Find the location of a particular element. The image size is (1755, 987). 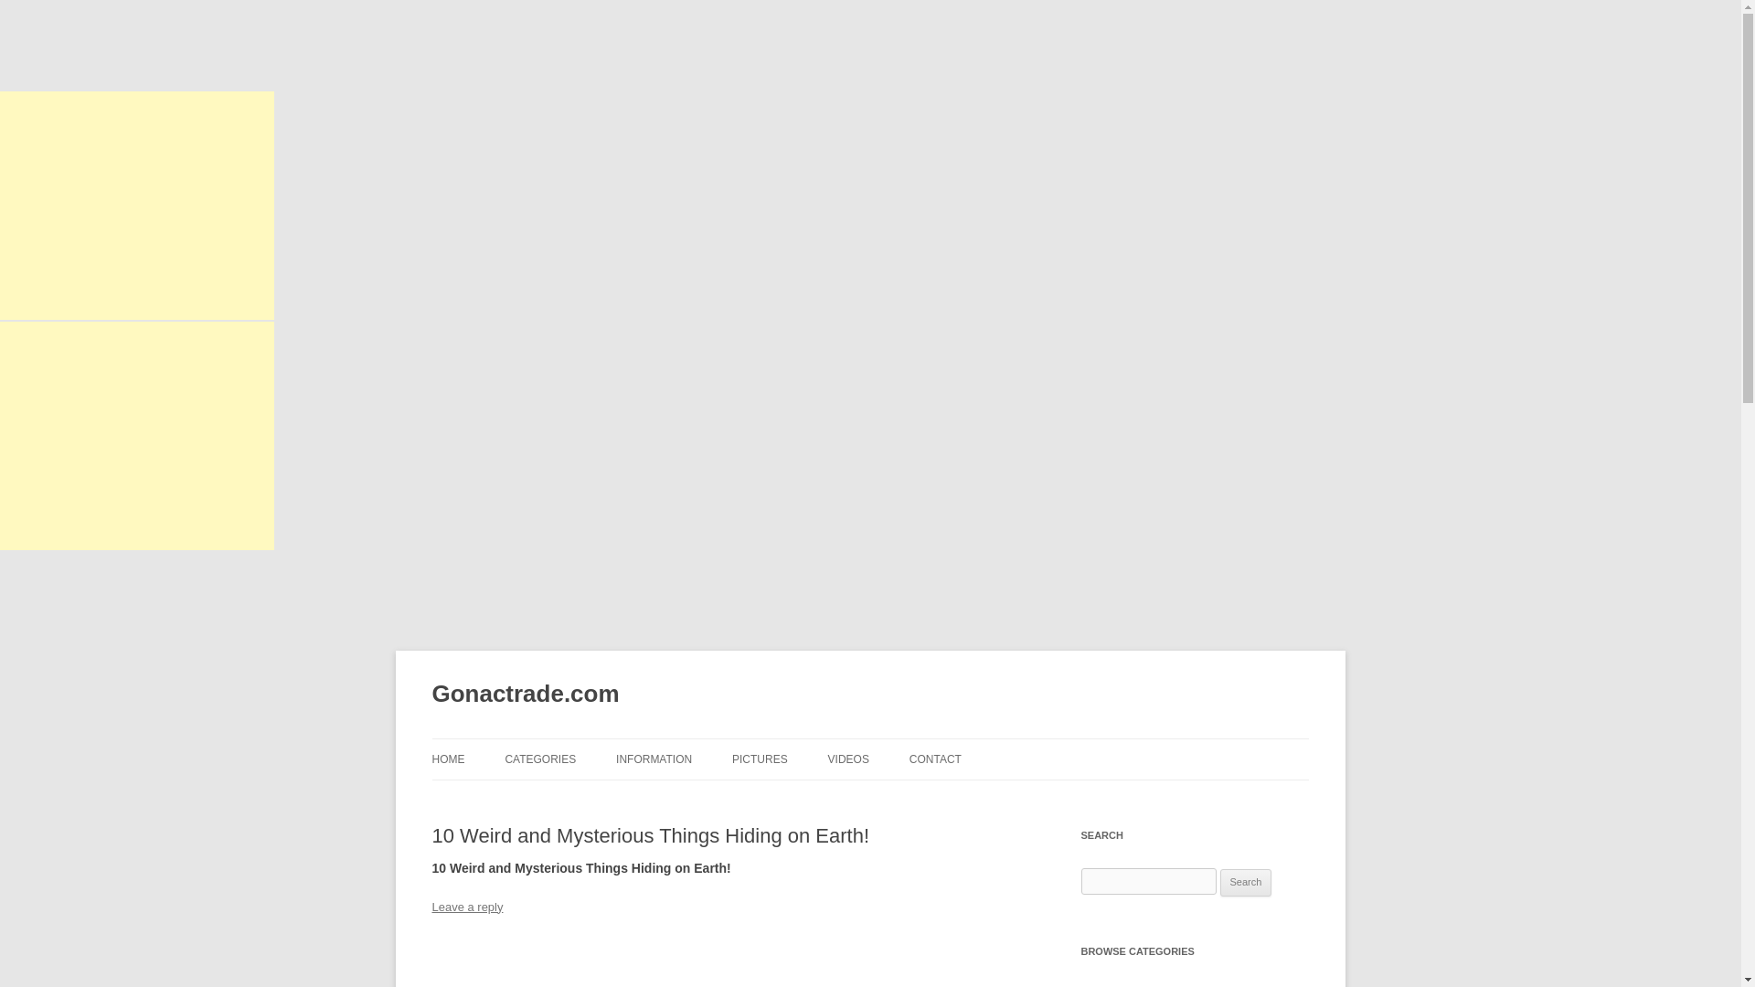

PICTURES is located at coordinates (760, 759).